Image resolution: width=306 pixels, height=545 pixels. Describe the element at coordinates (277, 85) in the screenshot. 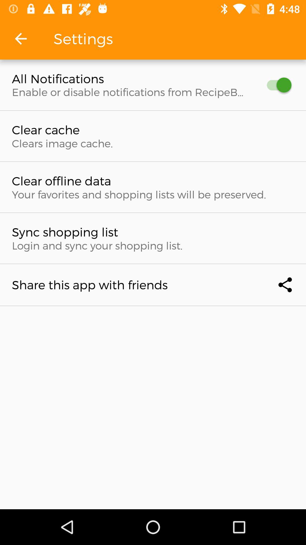

I see `toggle notification activation` at that location.